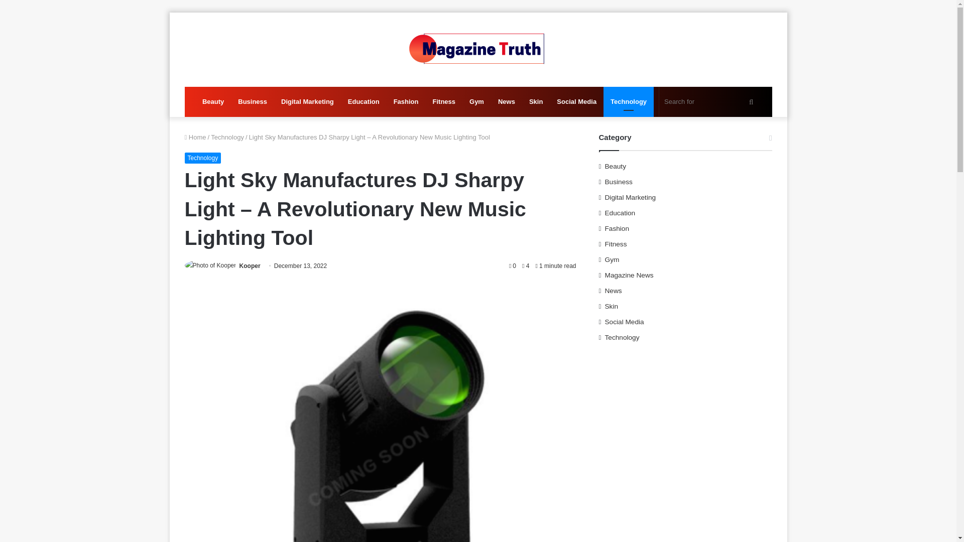  What do you see at coordinates (195, 137) in the screenshot?
I see `Home` at bounding box center [195, 137].